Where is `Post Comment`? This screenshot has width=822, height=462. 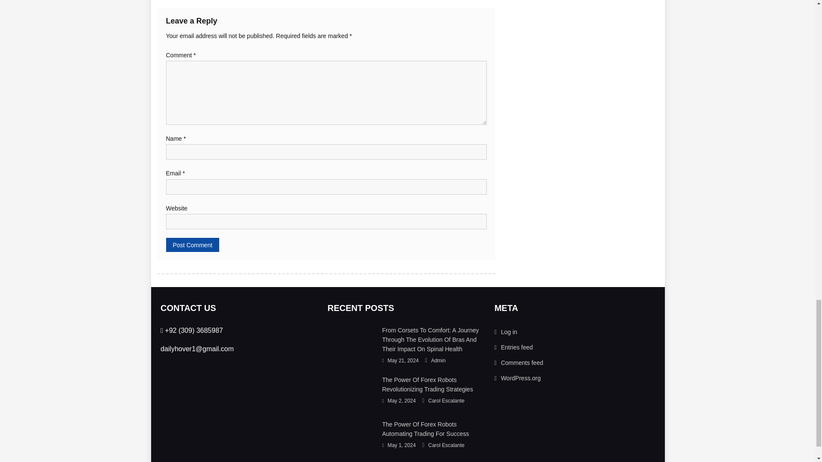
Post Comment is located at coordinates (193, 245).